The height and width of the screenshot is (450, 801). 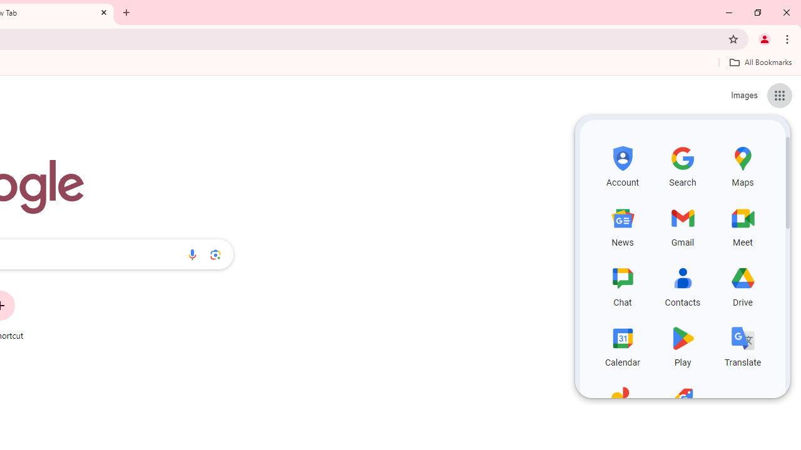 What do you see at coordinates (682, 345) in the screenshot?
I see `Play, row 4 of 5 and column 2 of 3 in the first section` at bounding box center [682, 345].